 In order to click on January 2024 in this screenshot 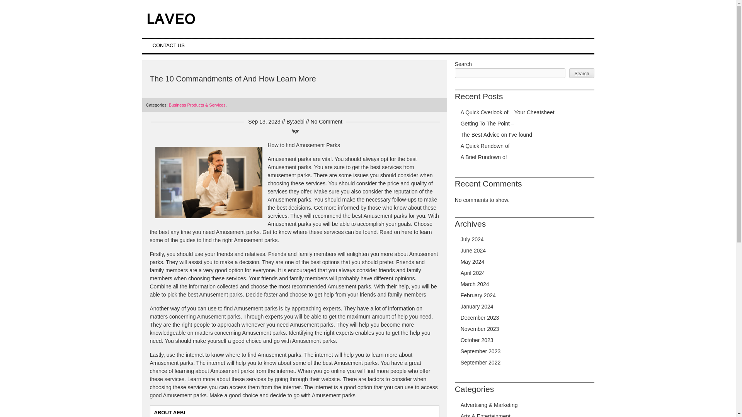, I will do `click(477, 307)`.